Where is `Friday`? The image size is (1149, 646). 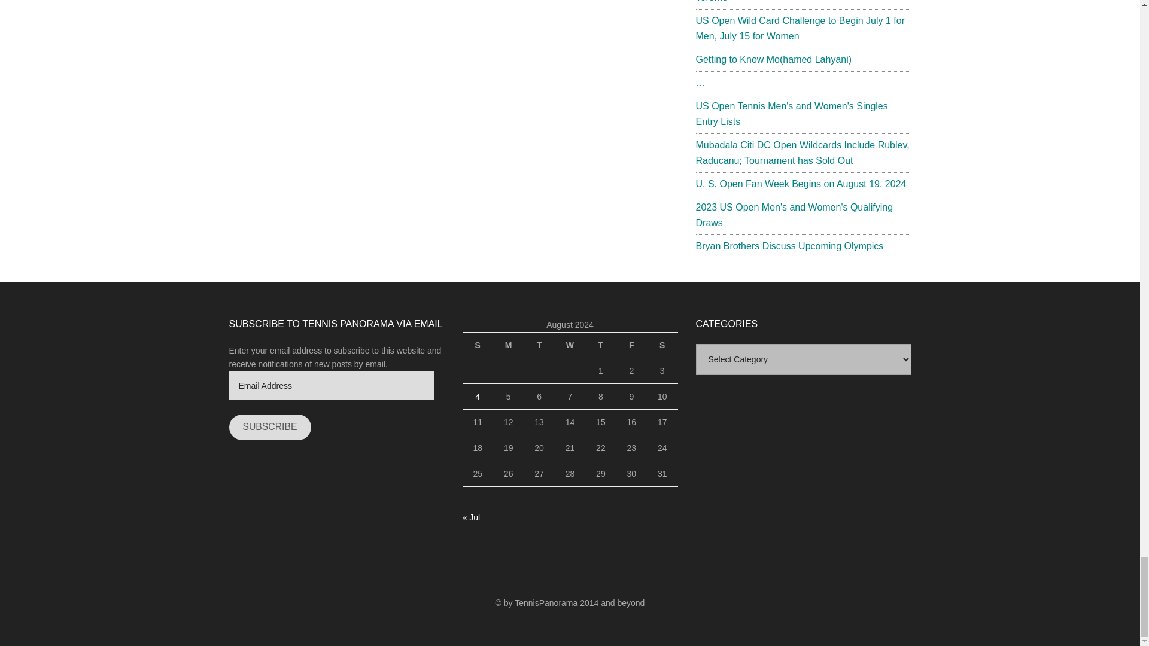
Friday is located at coordinates (631, 345).